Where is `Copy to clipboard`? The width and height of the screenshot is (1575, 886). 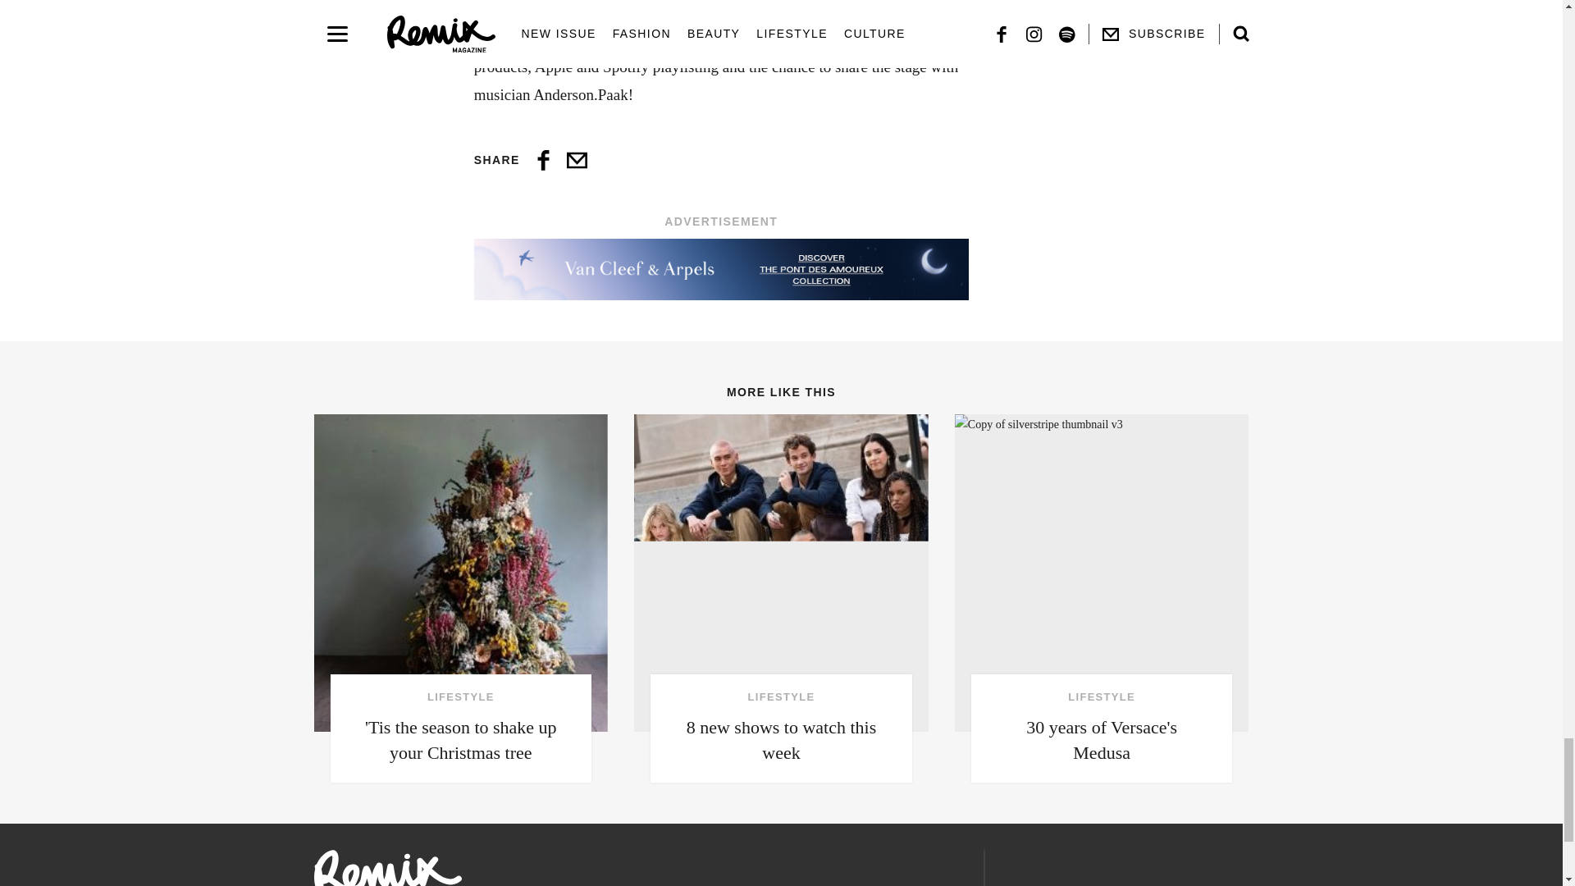
Copy to clipboard is located at coordinates (577, 160).